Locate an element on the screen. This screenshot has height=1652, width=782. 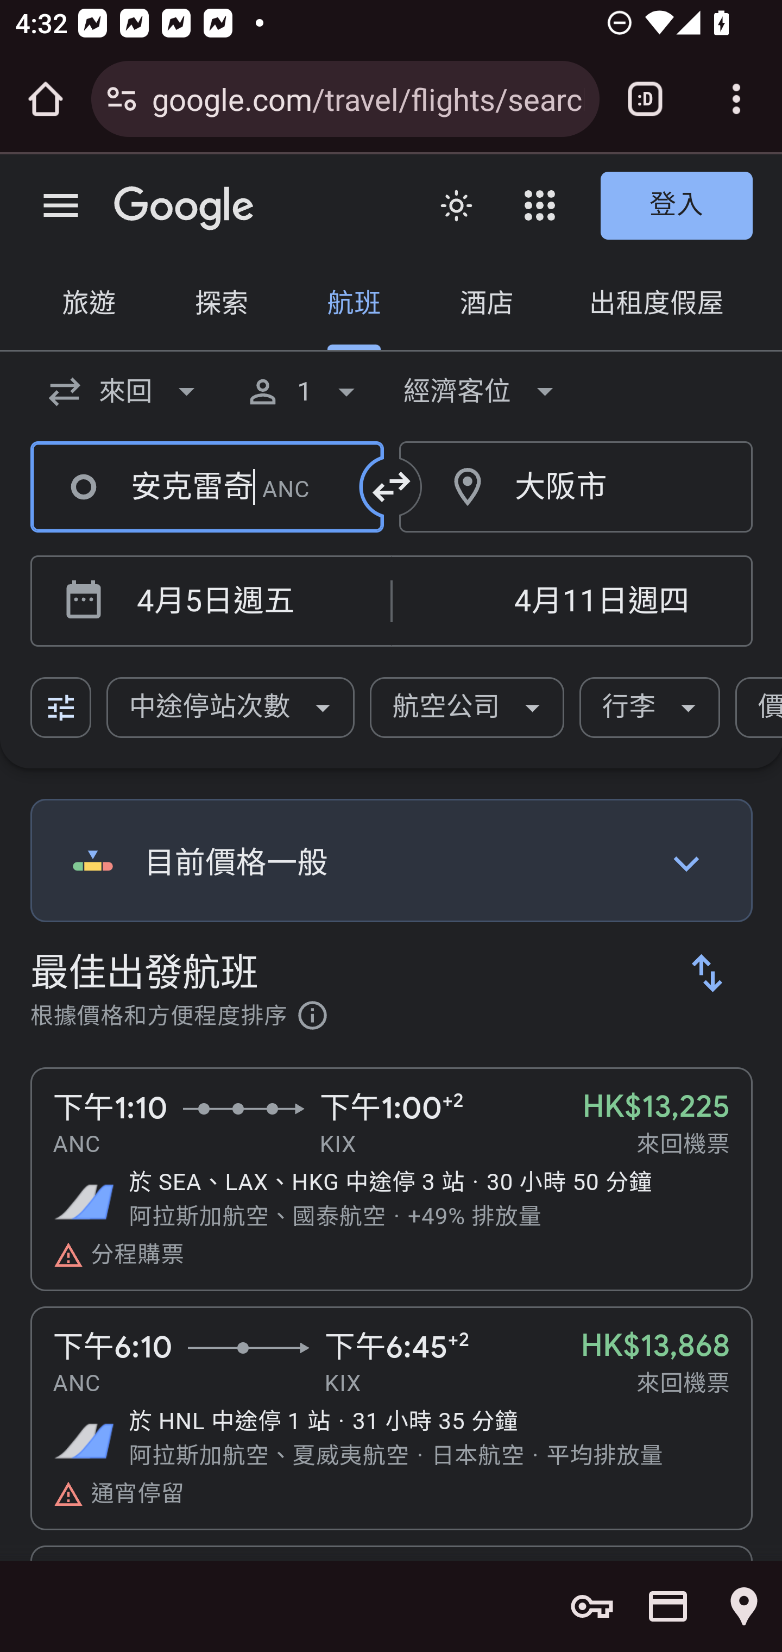
出發 4月5日週五 is located at coordinates (250, 602).